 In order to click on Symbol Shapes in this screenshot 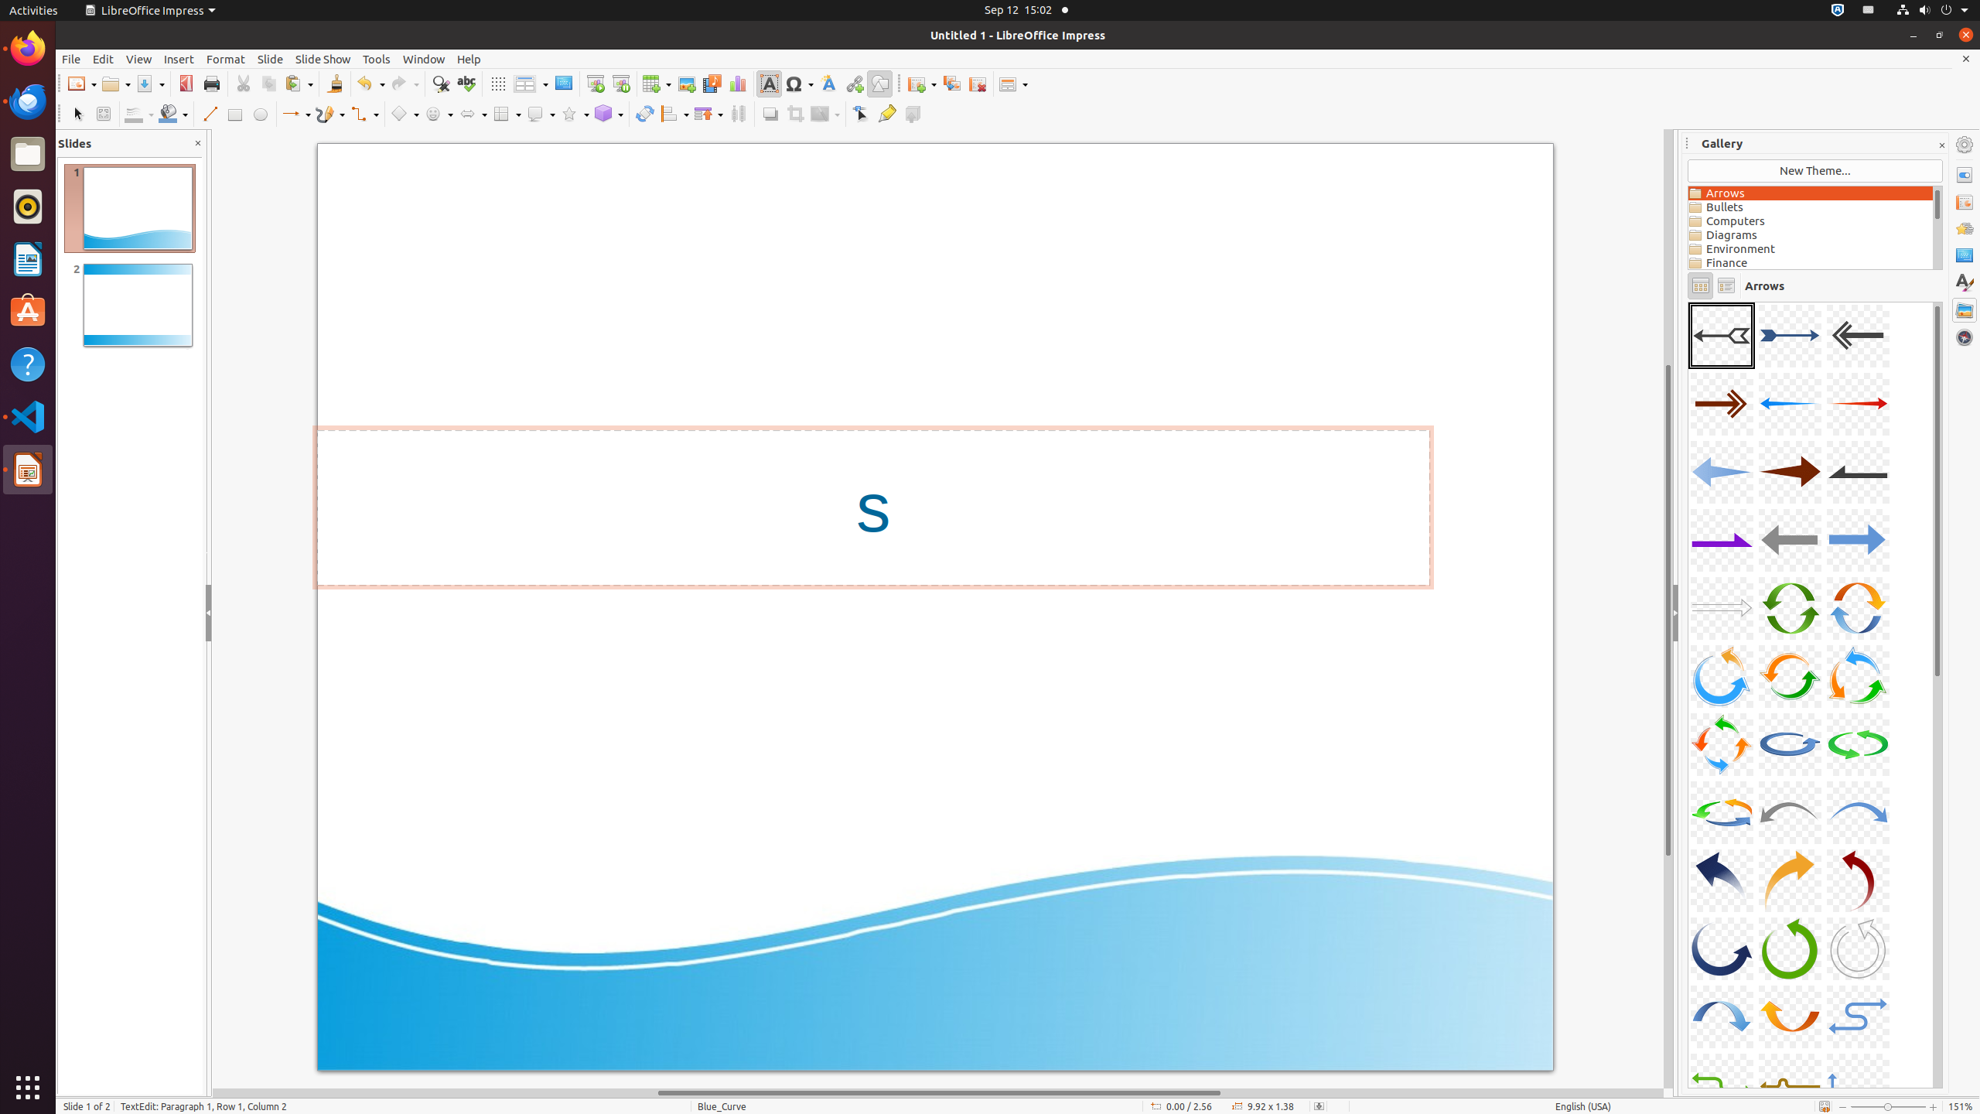, I will do `click(439, 114)`.